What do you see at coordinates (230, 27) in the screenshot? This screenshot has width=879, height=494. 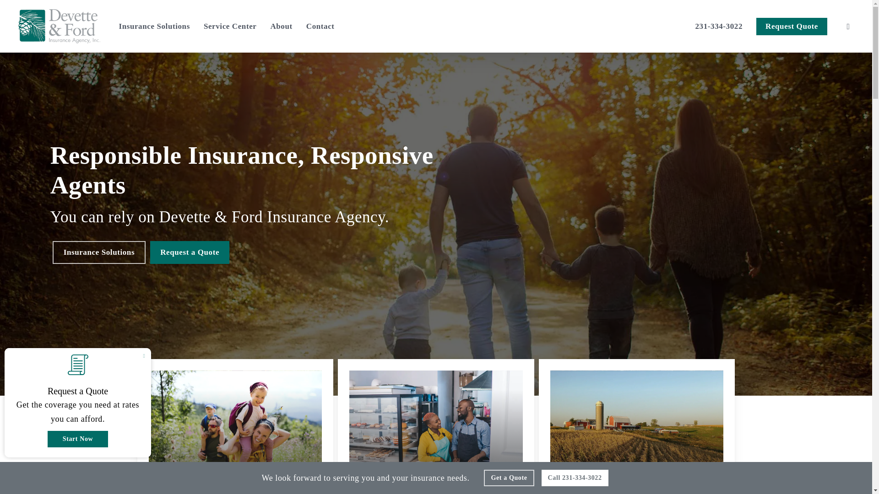 I see `Service Center` at bounding box center [230, 27].